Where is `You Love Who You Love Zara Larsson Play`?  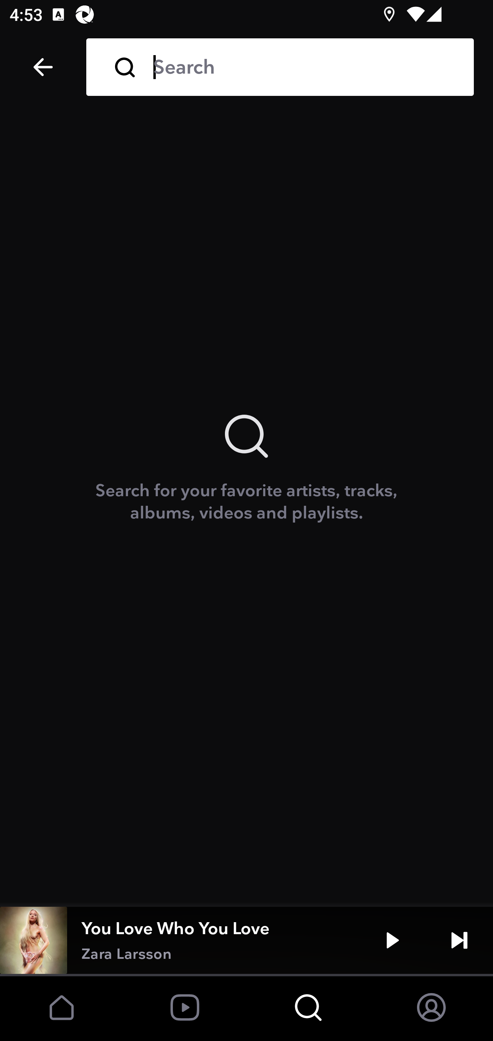 You Love Who You Love Zara Larsson Play is located at coordinates (246, 940).